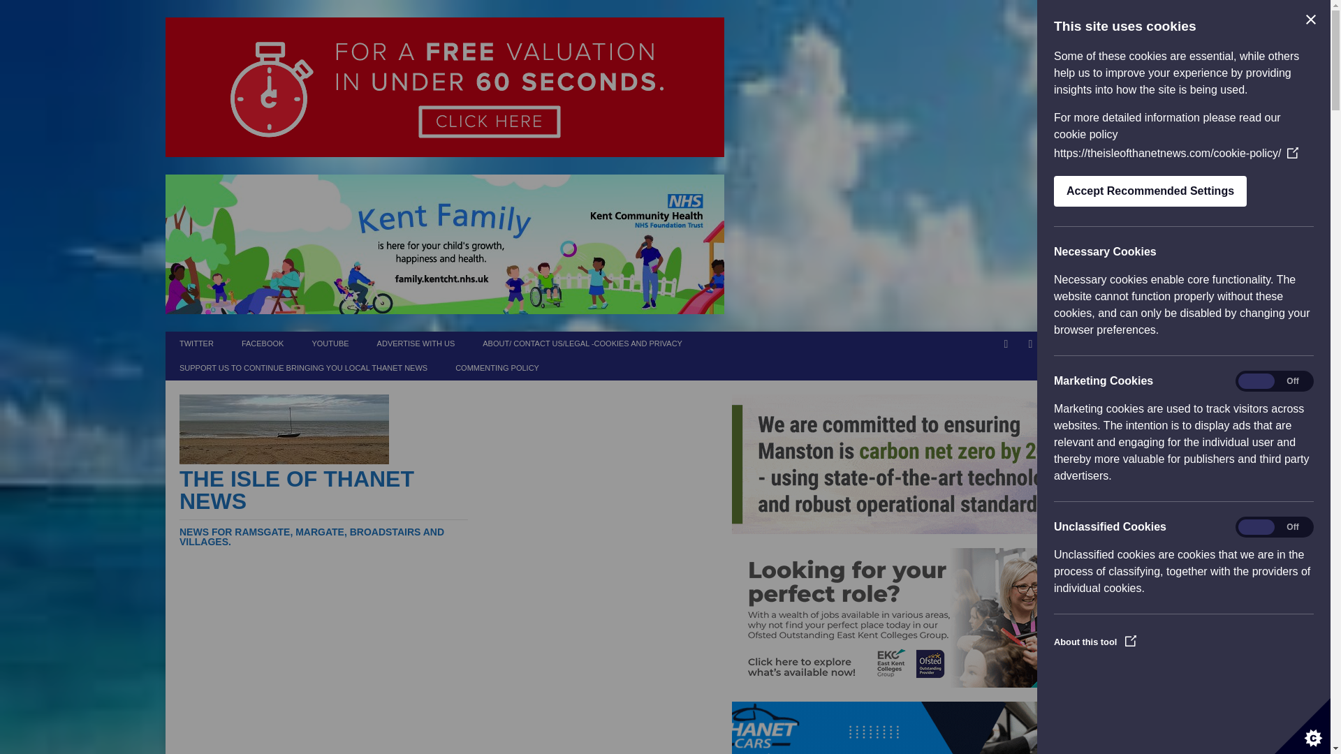  I want to click on COMMENTING POLICY, so click(497, 368).